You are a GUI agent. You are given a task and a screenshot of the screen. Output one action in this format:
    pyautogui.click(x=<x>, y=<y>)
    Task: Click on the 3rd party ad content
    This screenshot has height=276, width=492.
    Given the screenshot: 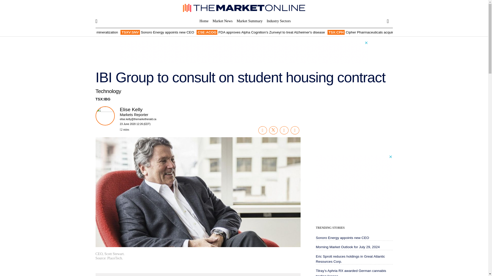 What is the action you would take?
    pyautogui.click(x=244, y=52)
    